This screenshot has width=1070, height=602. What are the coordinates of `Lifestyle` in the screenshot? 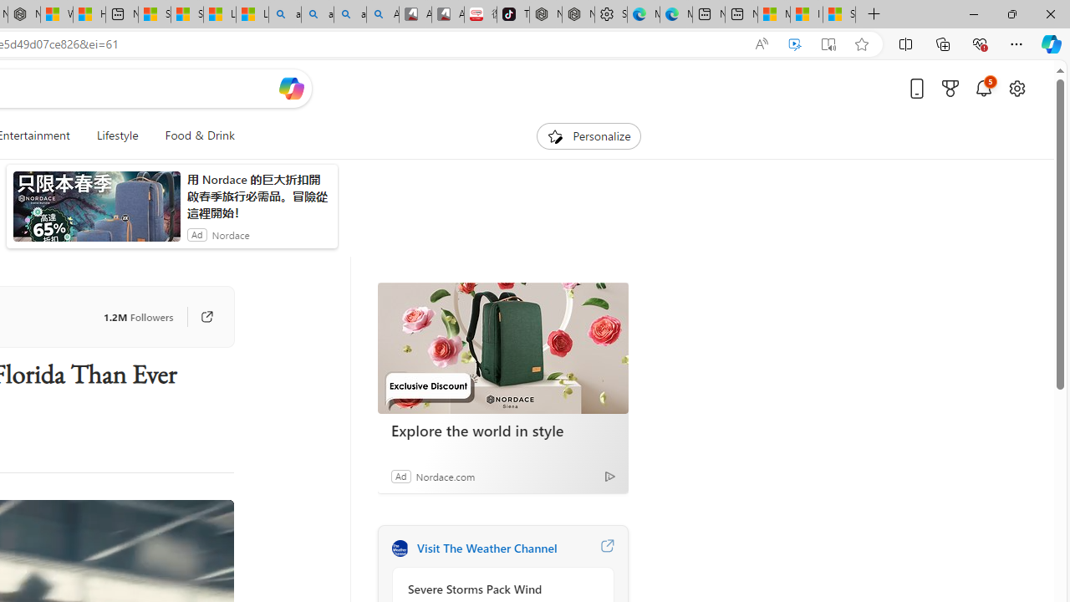 It's located at (117, 135).